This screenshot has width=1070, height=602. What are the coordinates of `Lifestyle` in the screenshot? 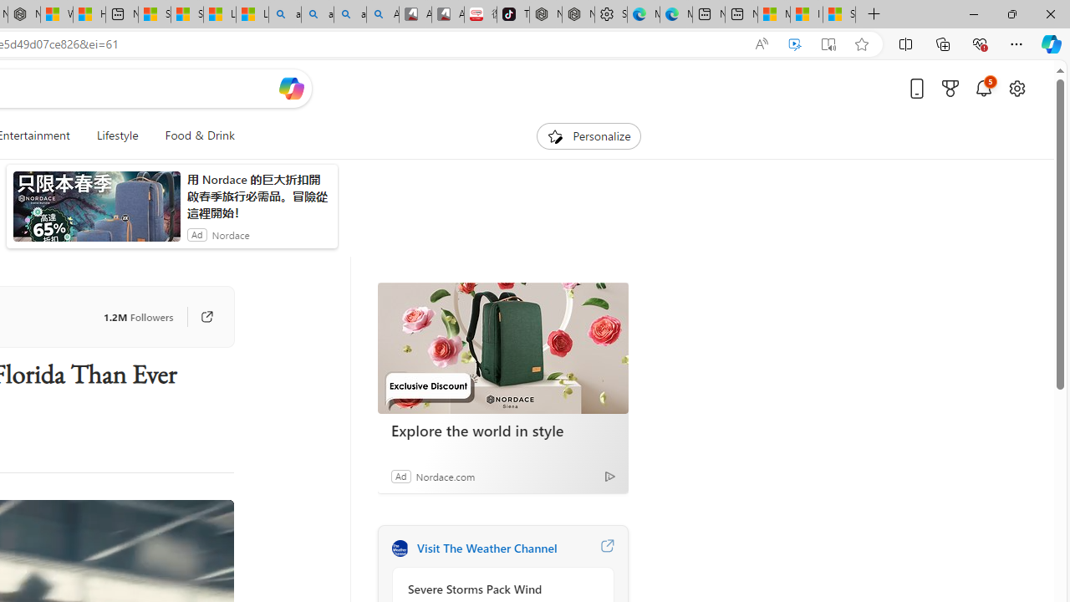 It's located at (117, 135).